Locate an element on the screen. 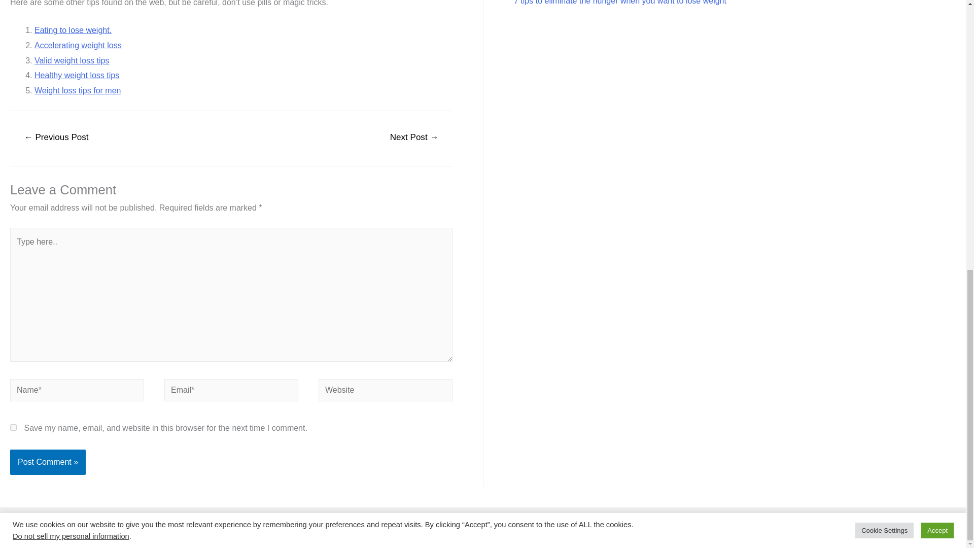 This screenshot has width=974, height=548. Eating to lose weight. is located at coordinates (73, 30).